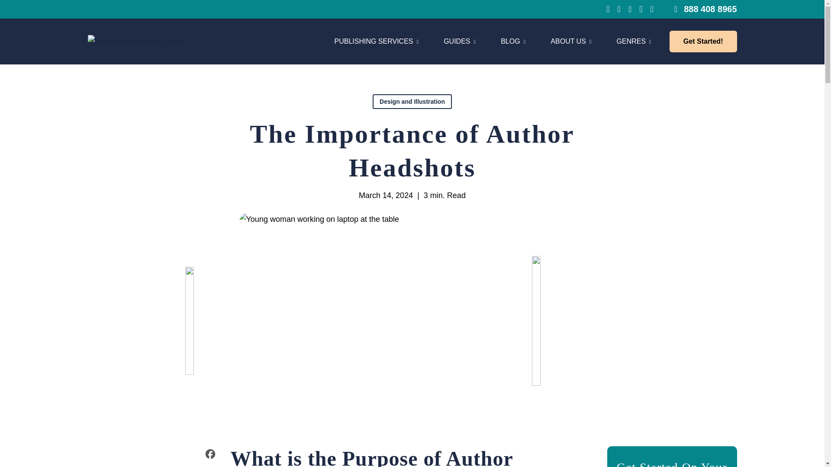  I want to click on BLOG, so click(513, 42).